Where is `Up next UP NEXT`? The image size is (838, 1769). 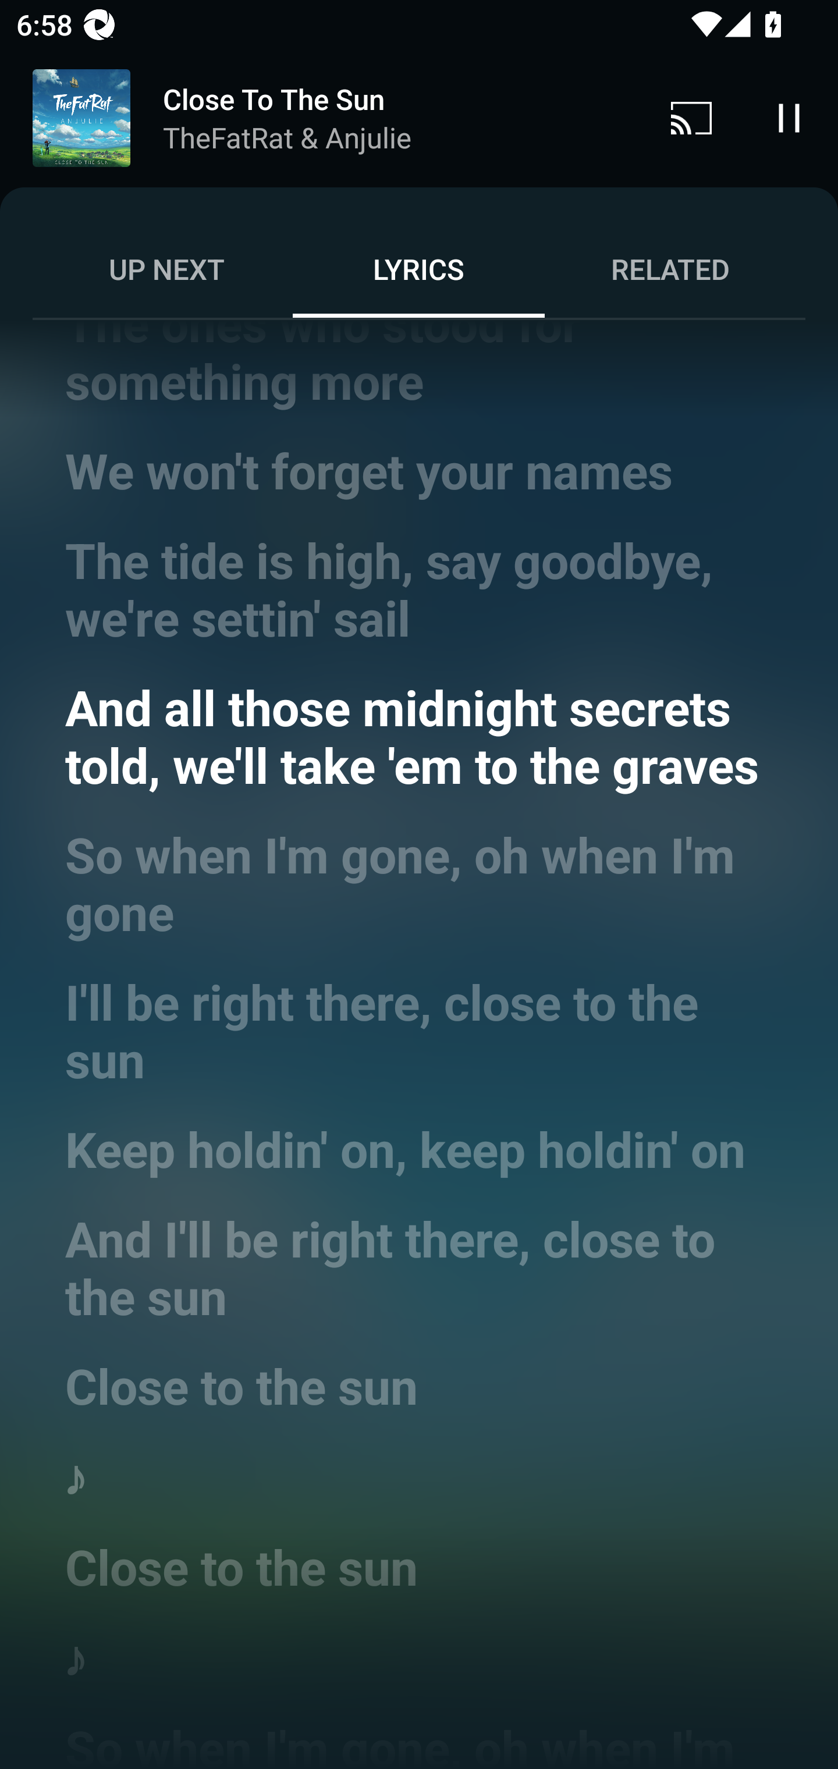
Up next UP NEXT is located at coordinates (166, 269).